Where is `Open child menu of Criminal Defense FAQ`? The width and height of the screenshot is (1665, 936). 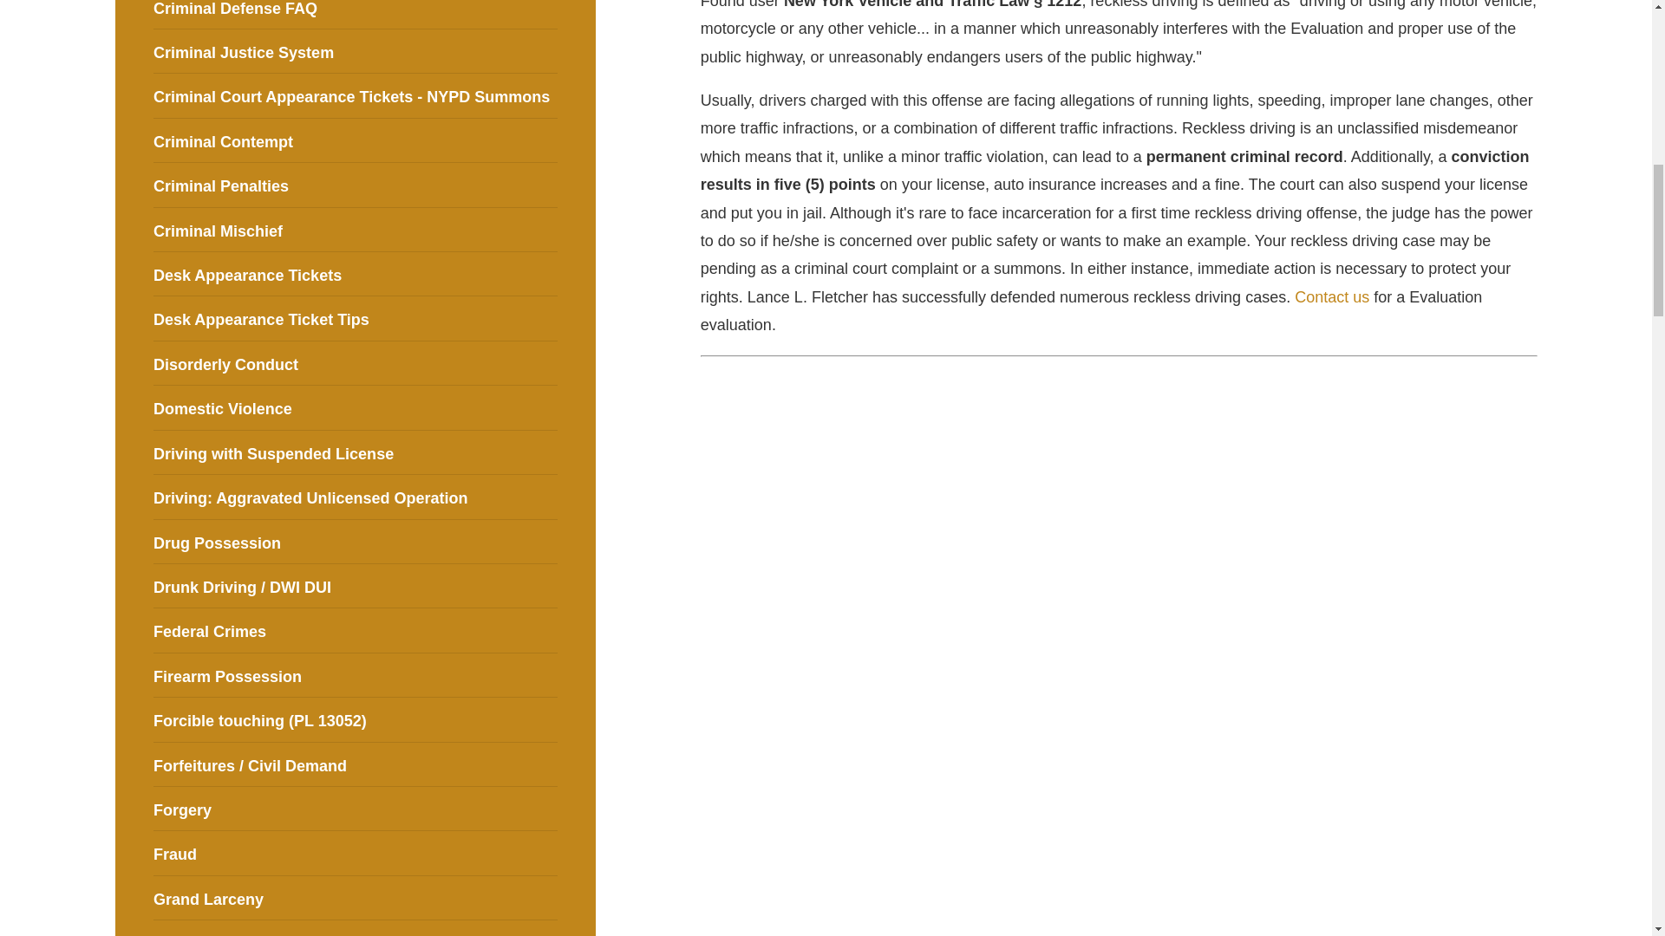
Open child menu of Criminal Defense FAQ is located at coordinates (550, 7).